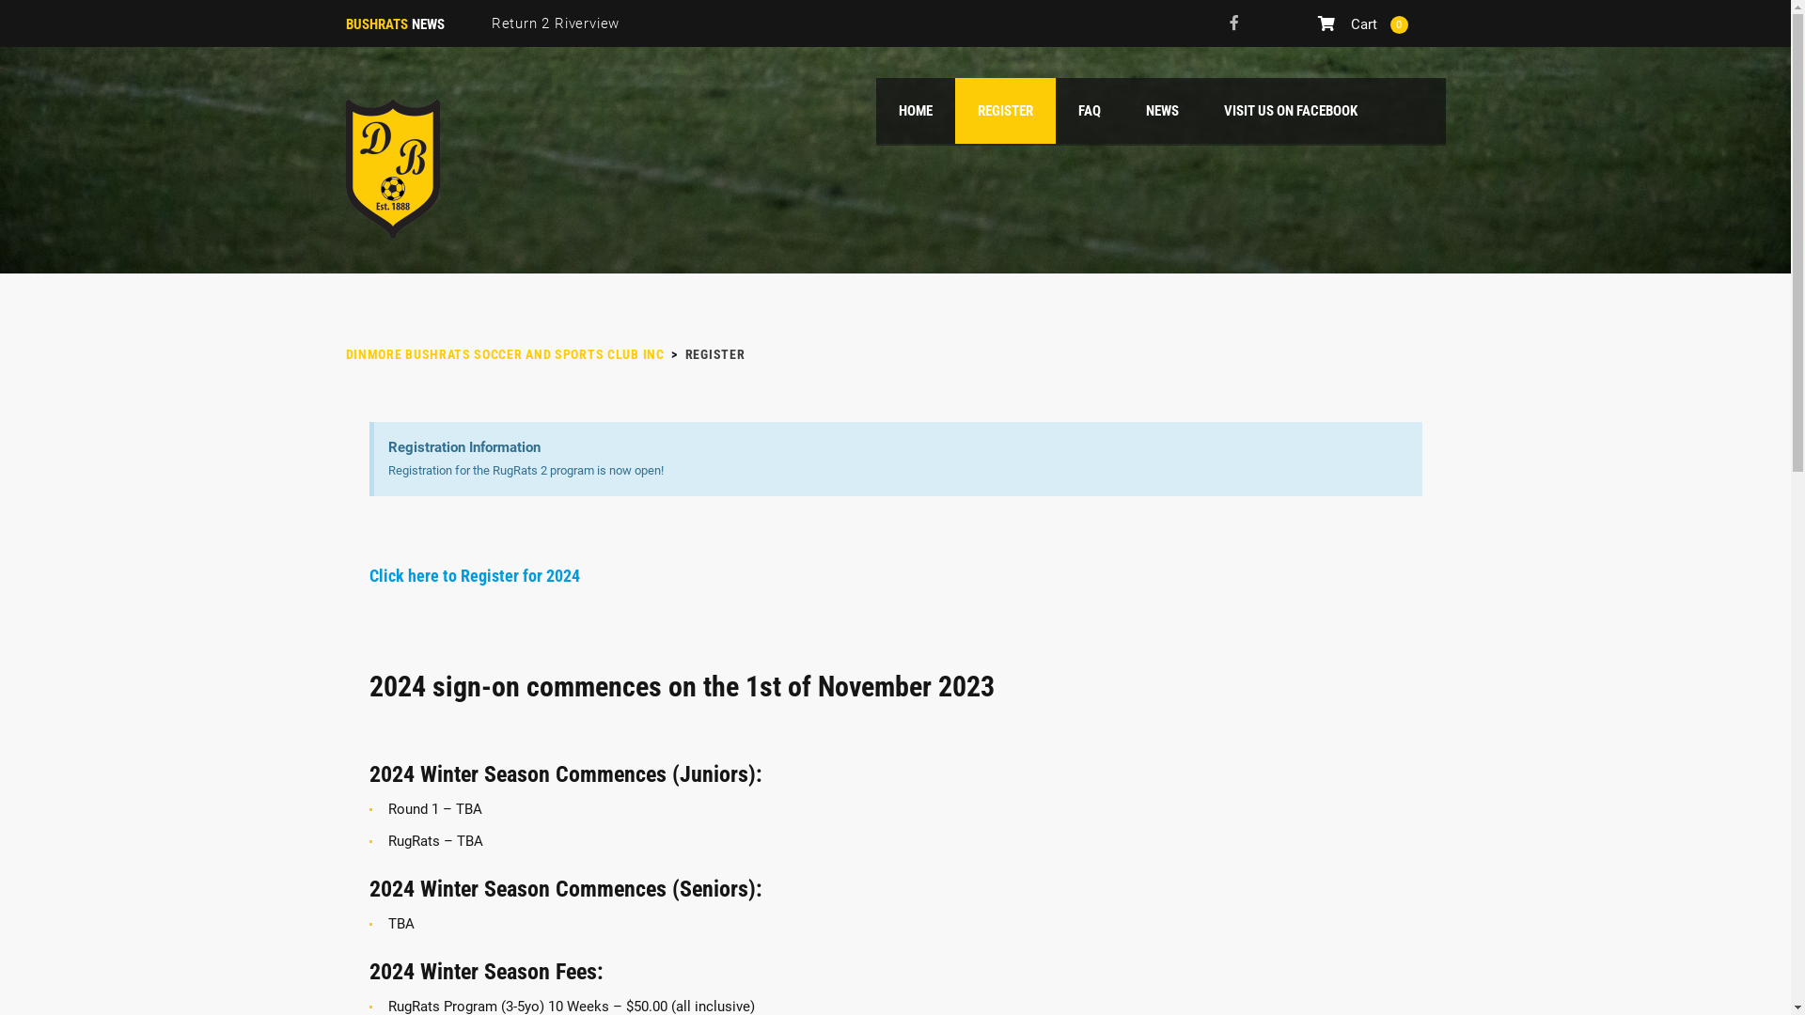  I want to click on QCSA,, so click(456, 824).